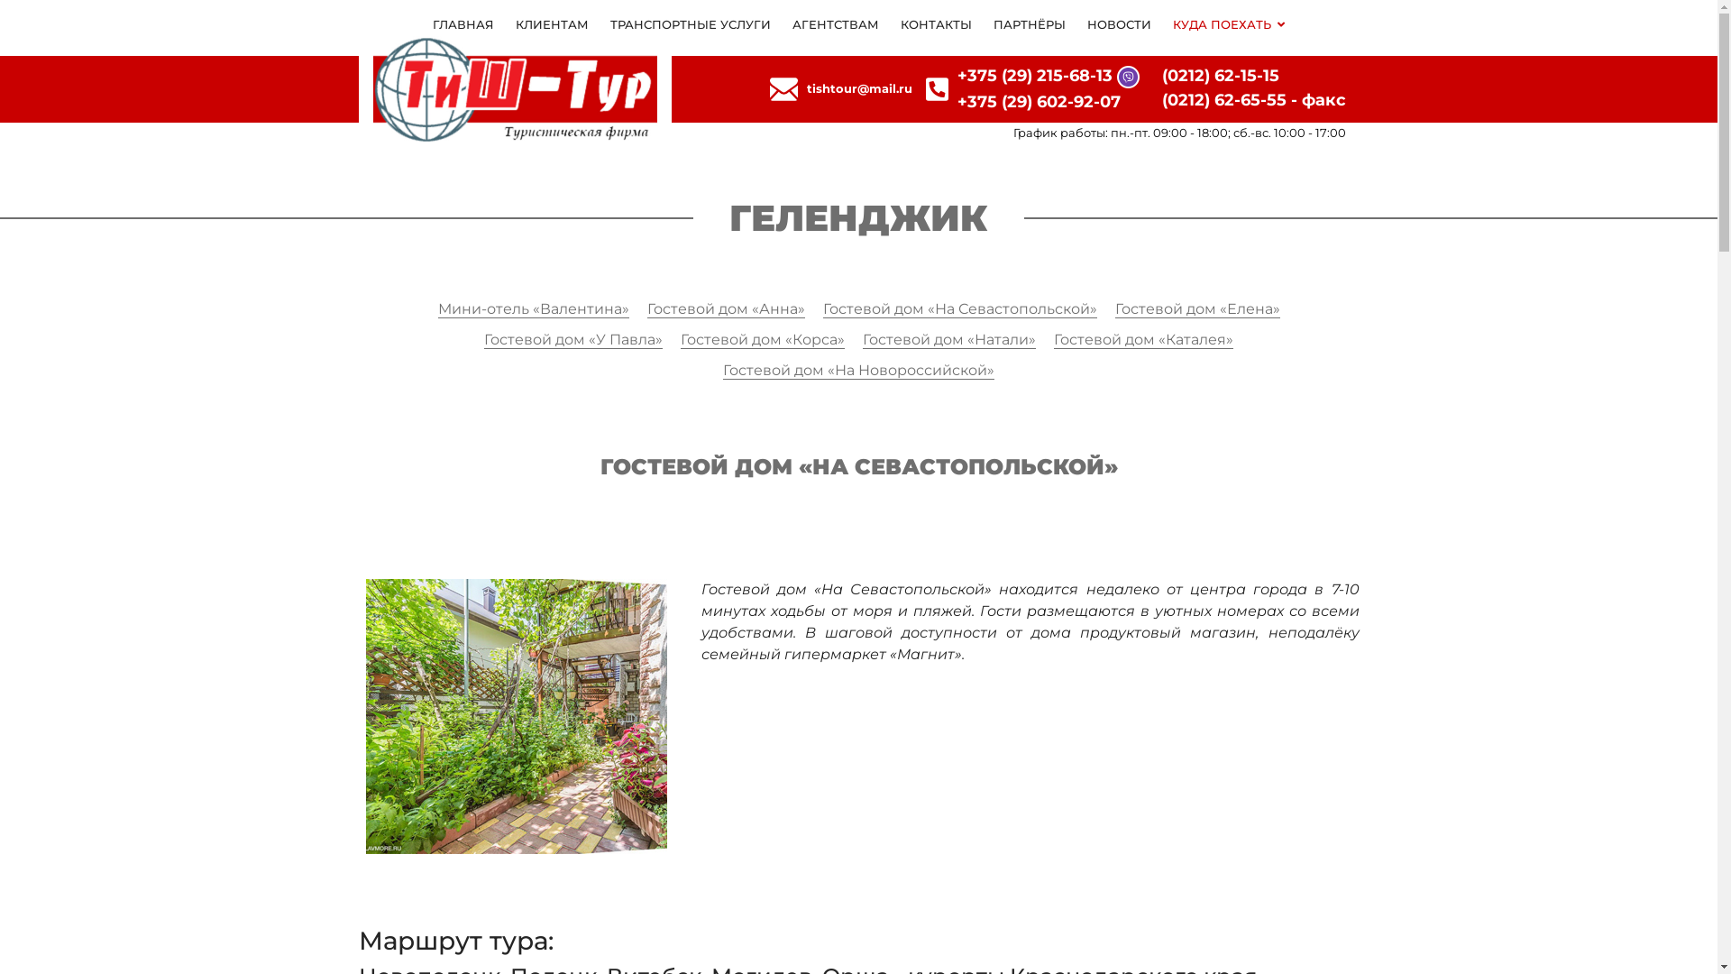 The width and height of the screenshot is (1731, 974). I want to click on +375 (29) 215-68-13, so click(1035, 76).